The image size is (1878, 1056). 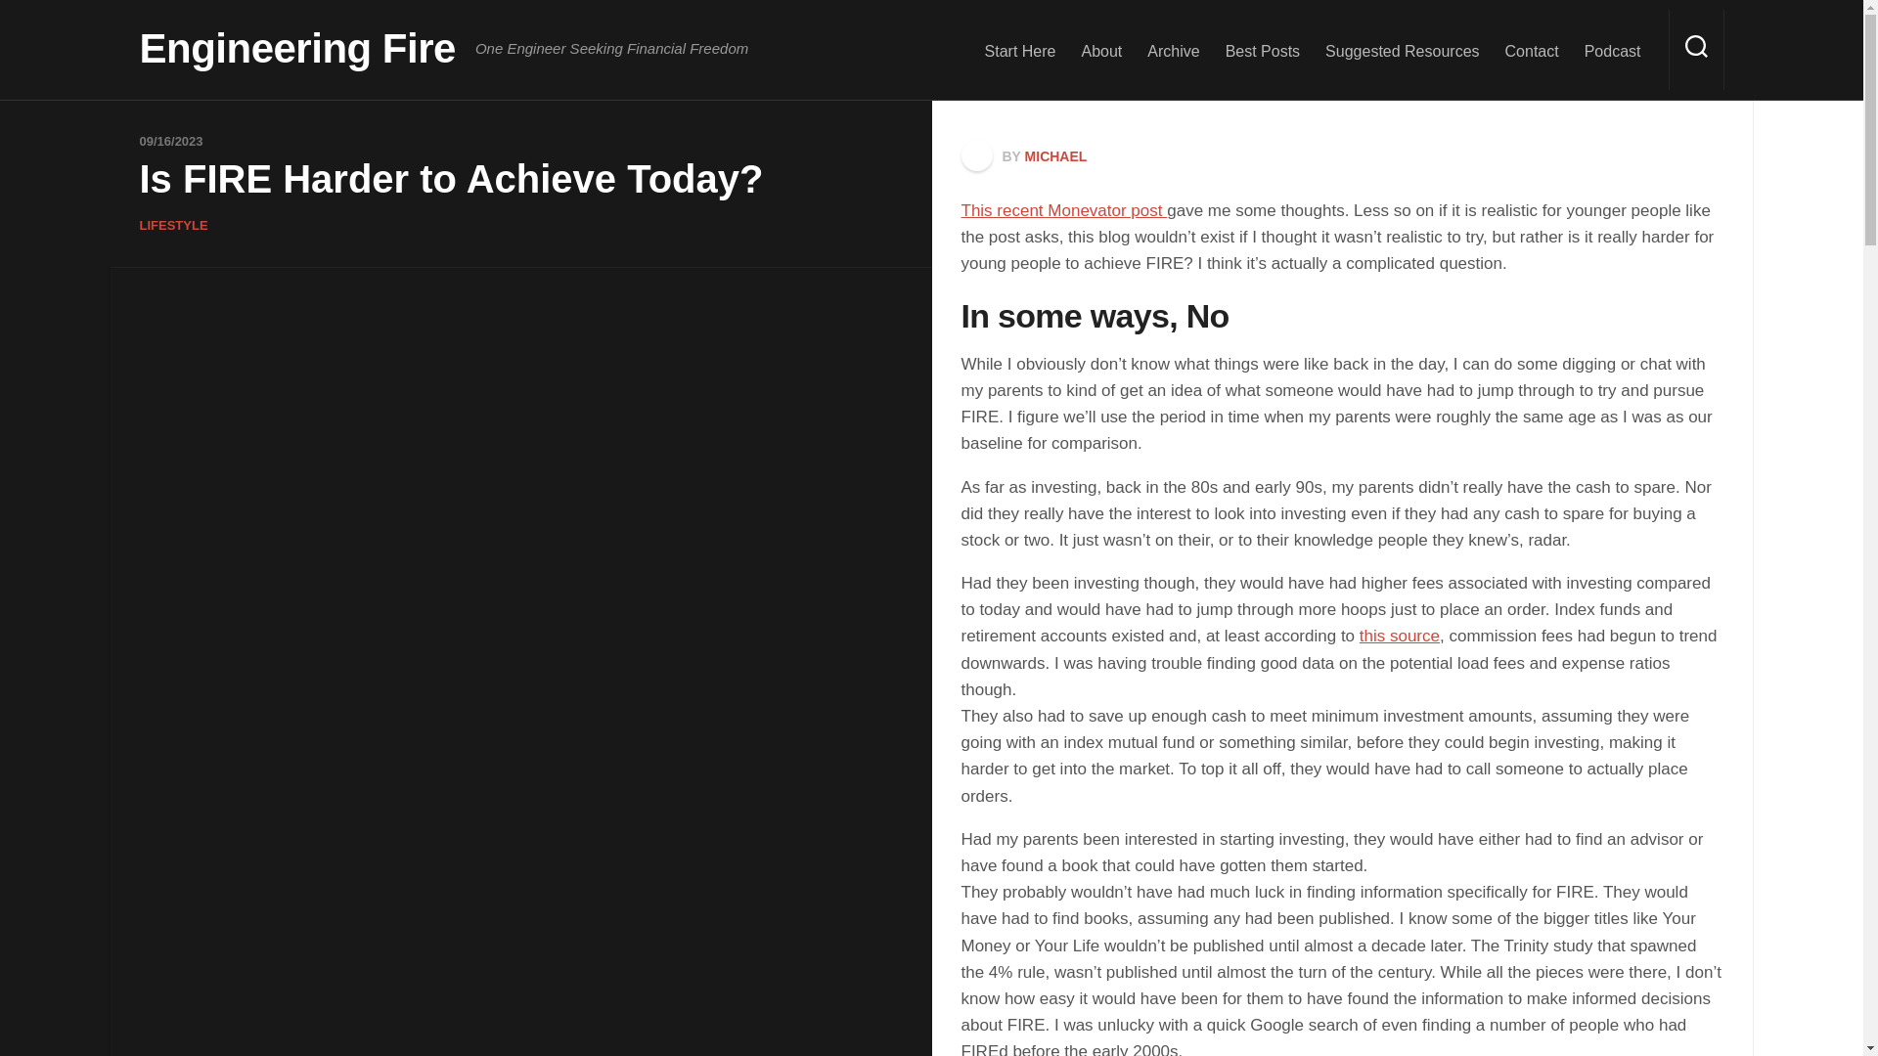 What do you see at coordinates (1056, 156) in the screenshot?
I see `MICHAEL` at bounding box center [1056, 156].